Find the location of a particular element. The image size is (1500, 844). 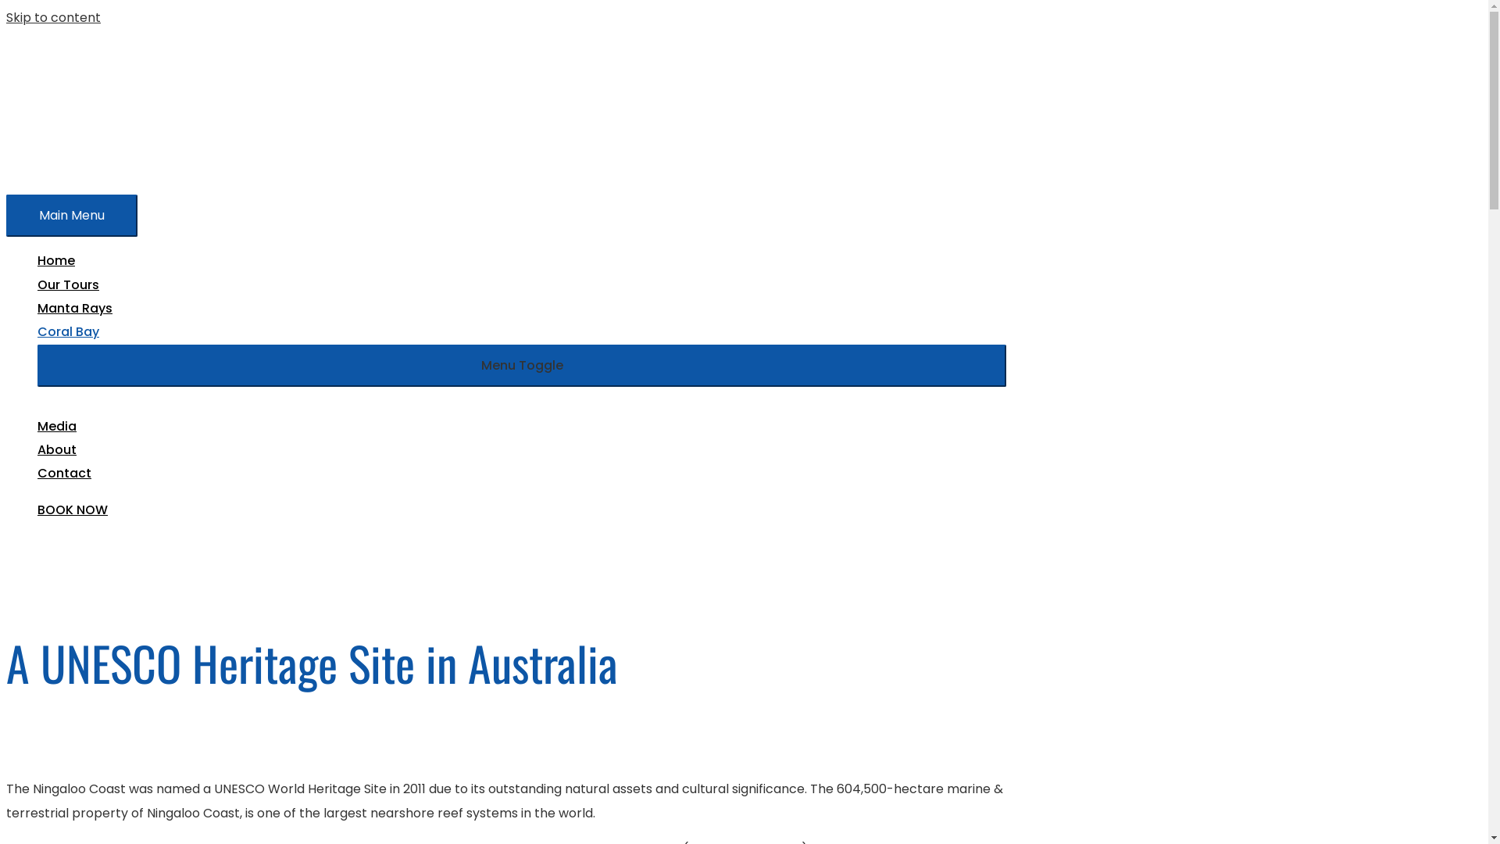

About is located at coordinates (522, 450).